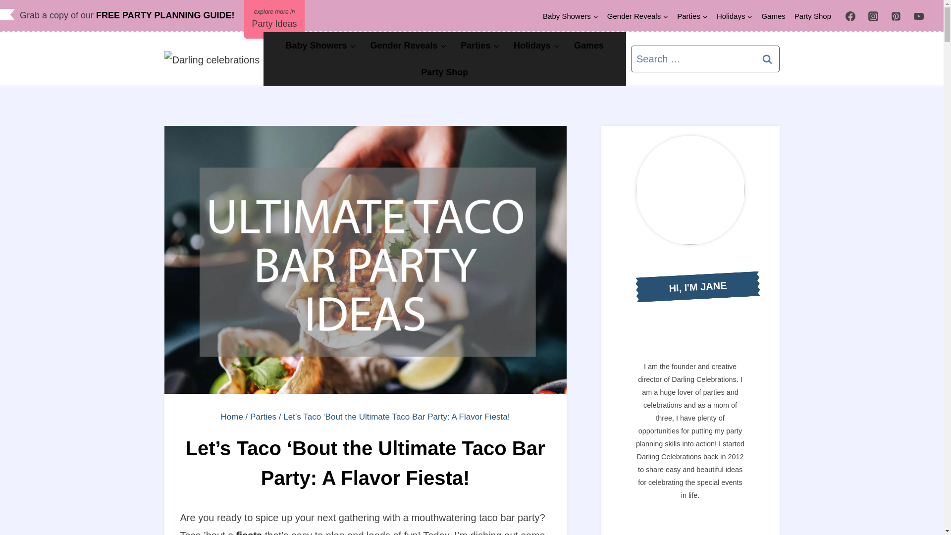 Image resolution: width=951 pixels, height=535 pixels. Describe the element at coordinates (571, 16) in the screenshot. I see `Baby Showers` at that location.